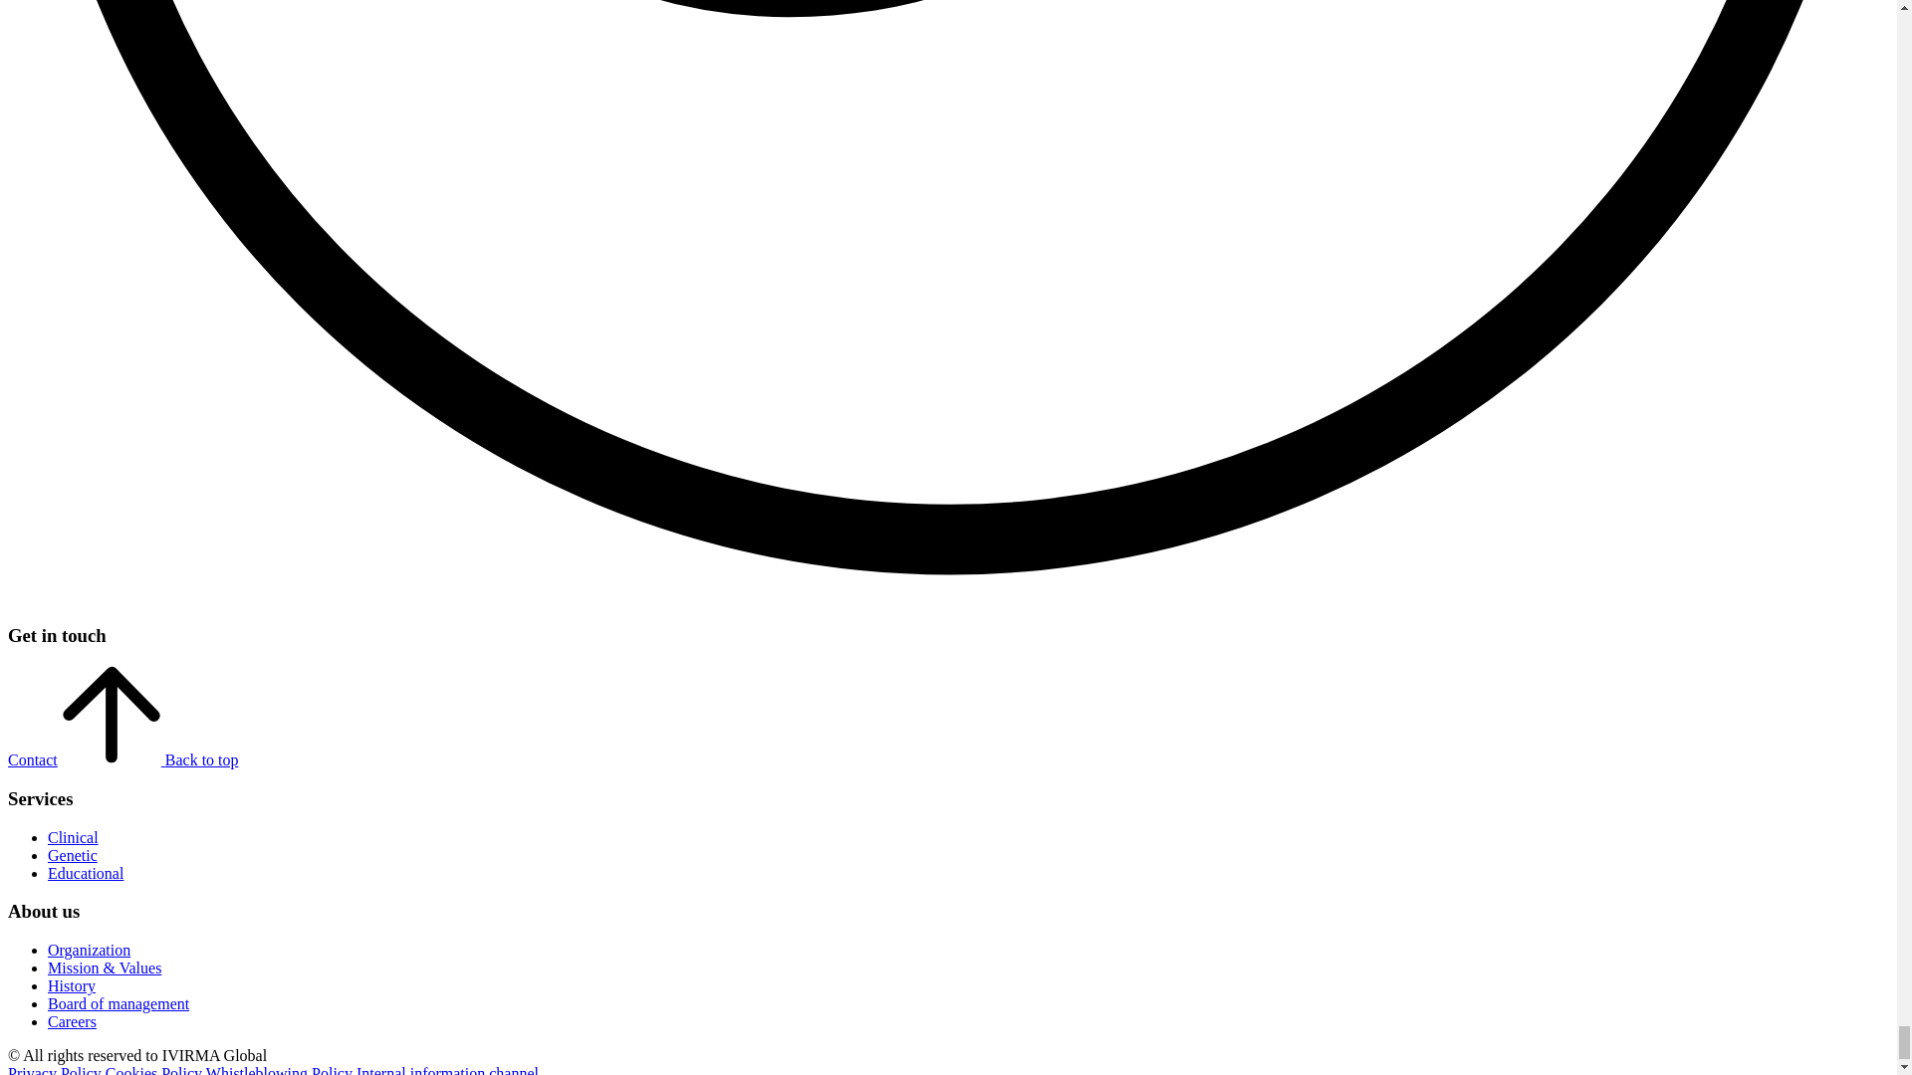  What do you see at coordinates (149, 759) in the screenshot?
I see `backtotop Back to top` at bounding box center [149, 759].